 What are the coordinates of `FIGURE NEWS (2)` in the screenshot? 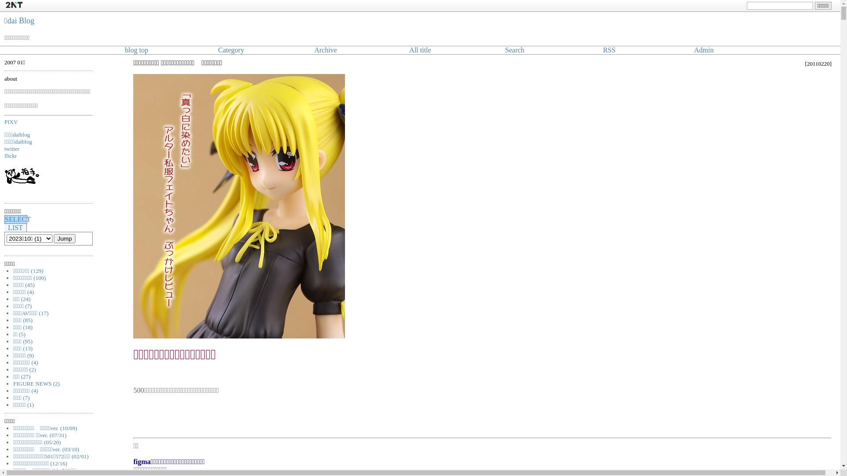 It's located at (36, 383).